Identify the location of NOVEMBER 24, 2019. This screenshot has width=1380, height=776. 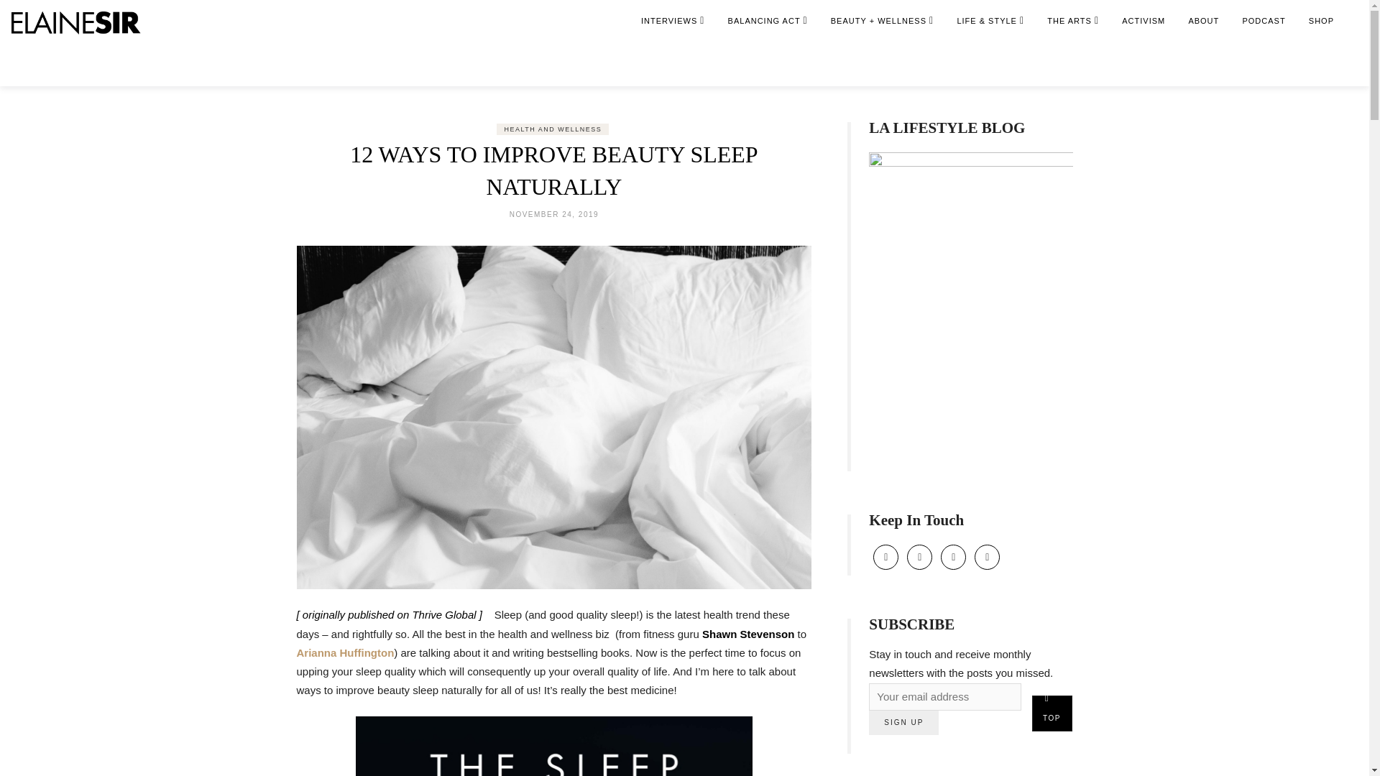
(553, 214).